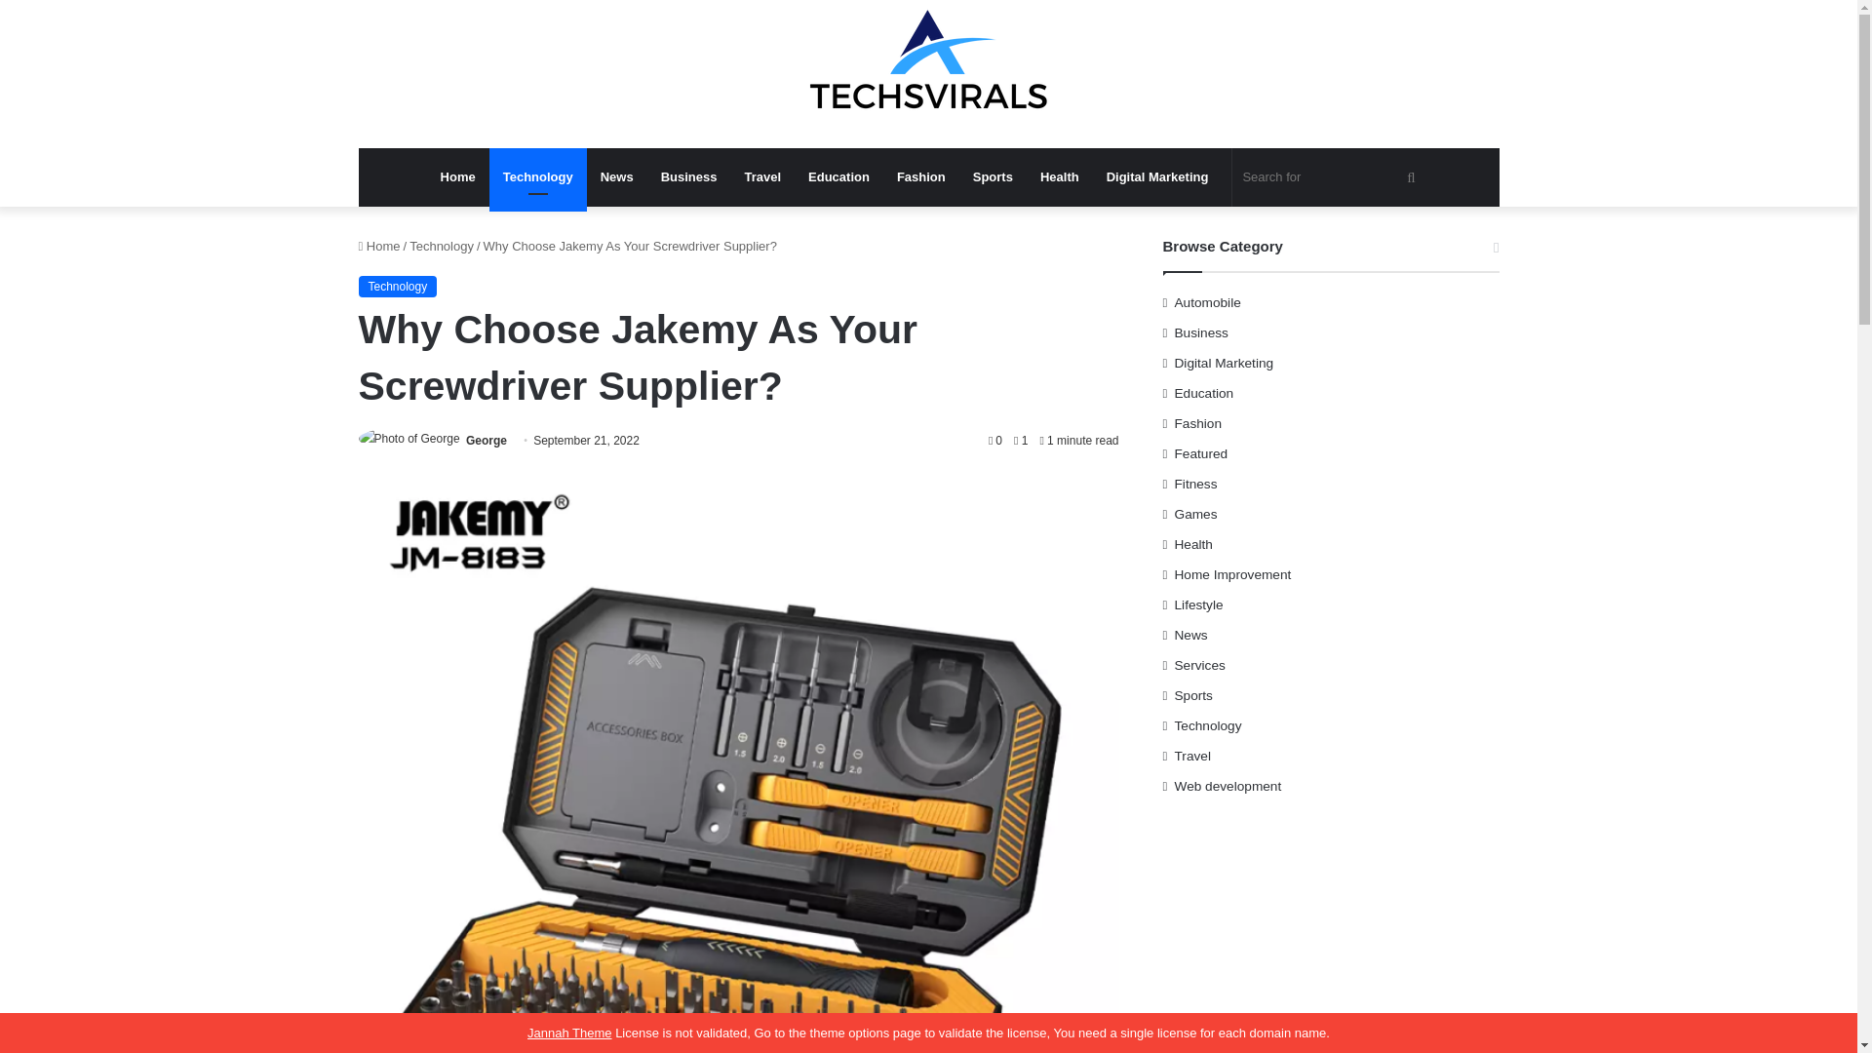  I want to click on Education, so click(838, 177).